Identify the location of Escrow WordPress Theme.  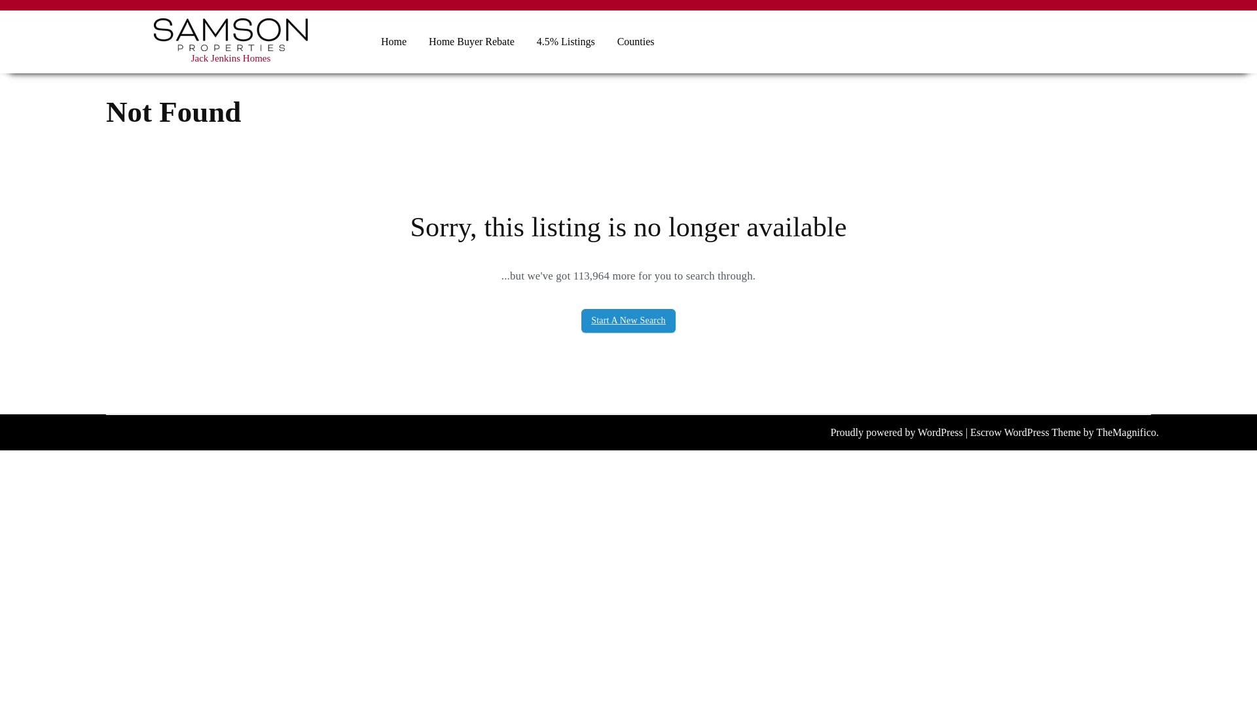
(1027, 432).